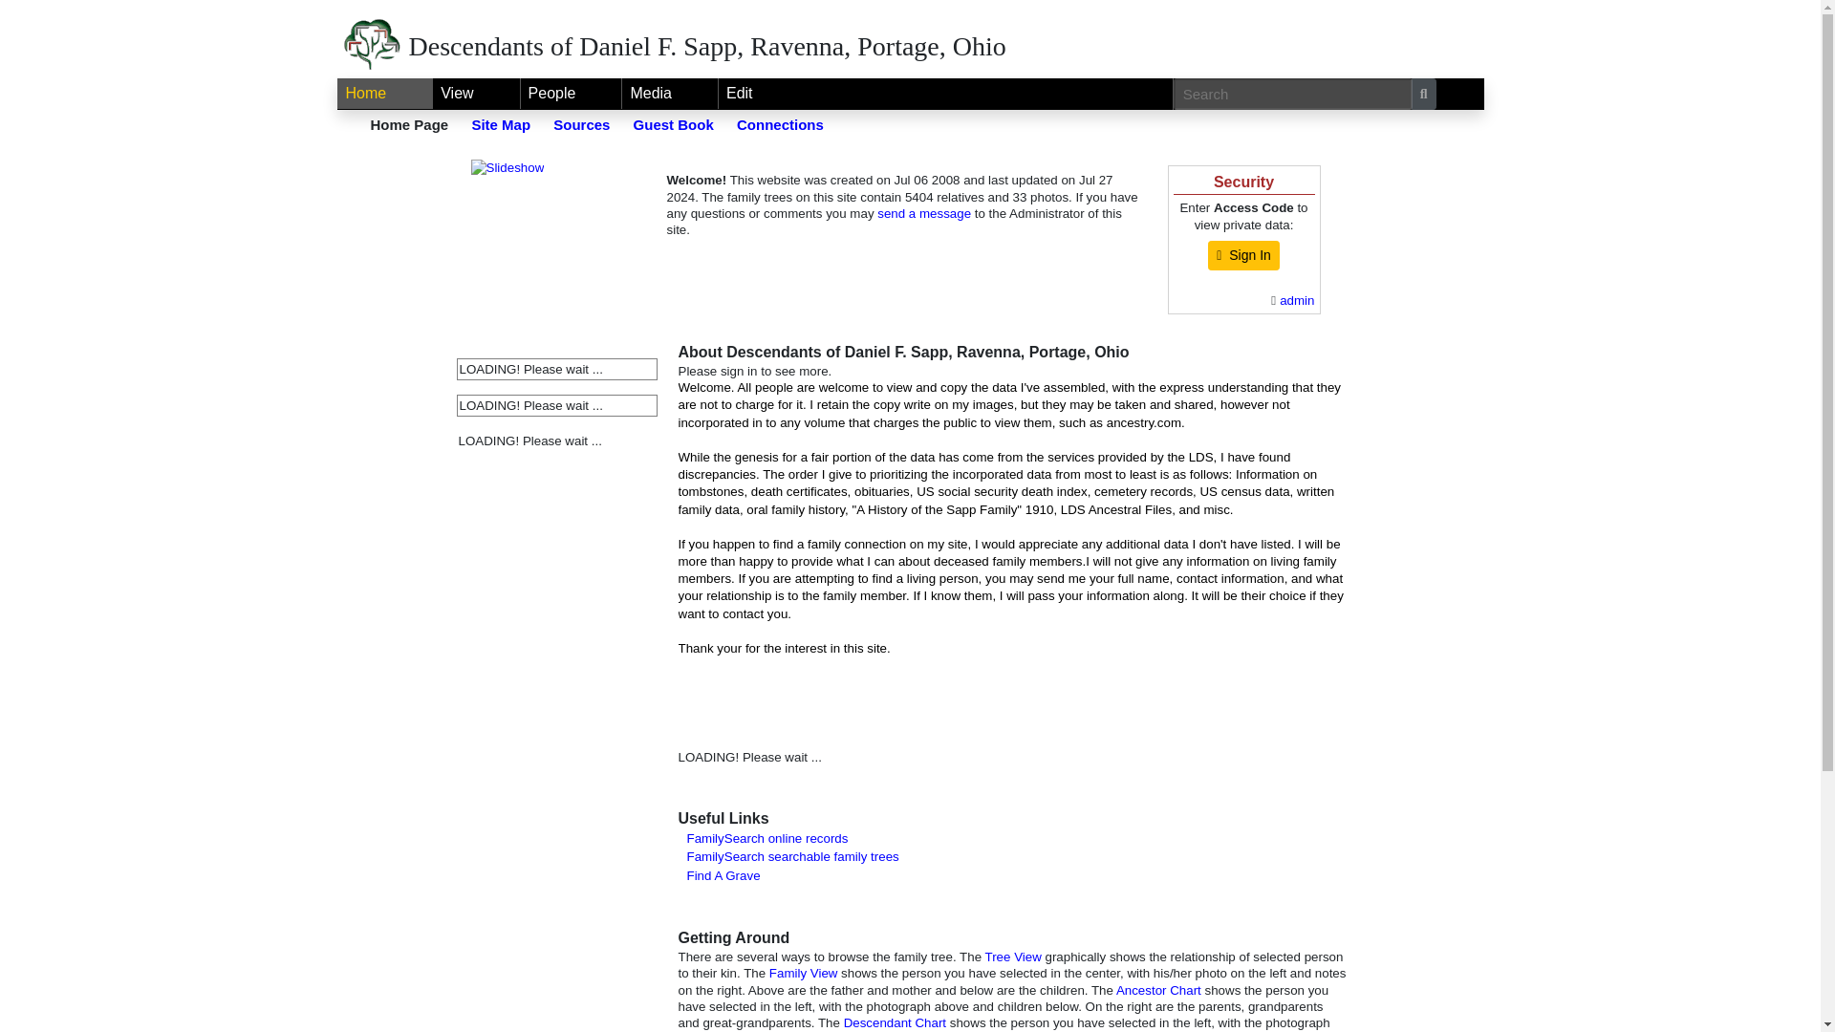 The width and height of the screenshot is (1835, 1032). What do you see at coordinates (476, 94) in the screenshot?
I see `View` at bounding box center [476, 94].